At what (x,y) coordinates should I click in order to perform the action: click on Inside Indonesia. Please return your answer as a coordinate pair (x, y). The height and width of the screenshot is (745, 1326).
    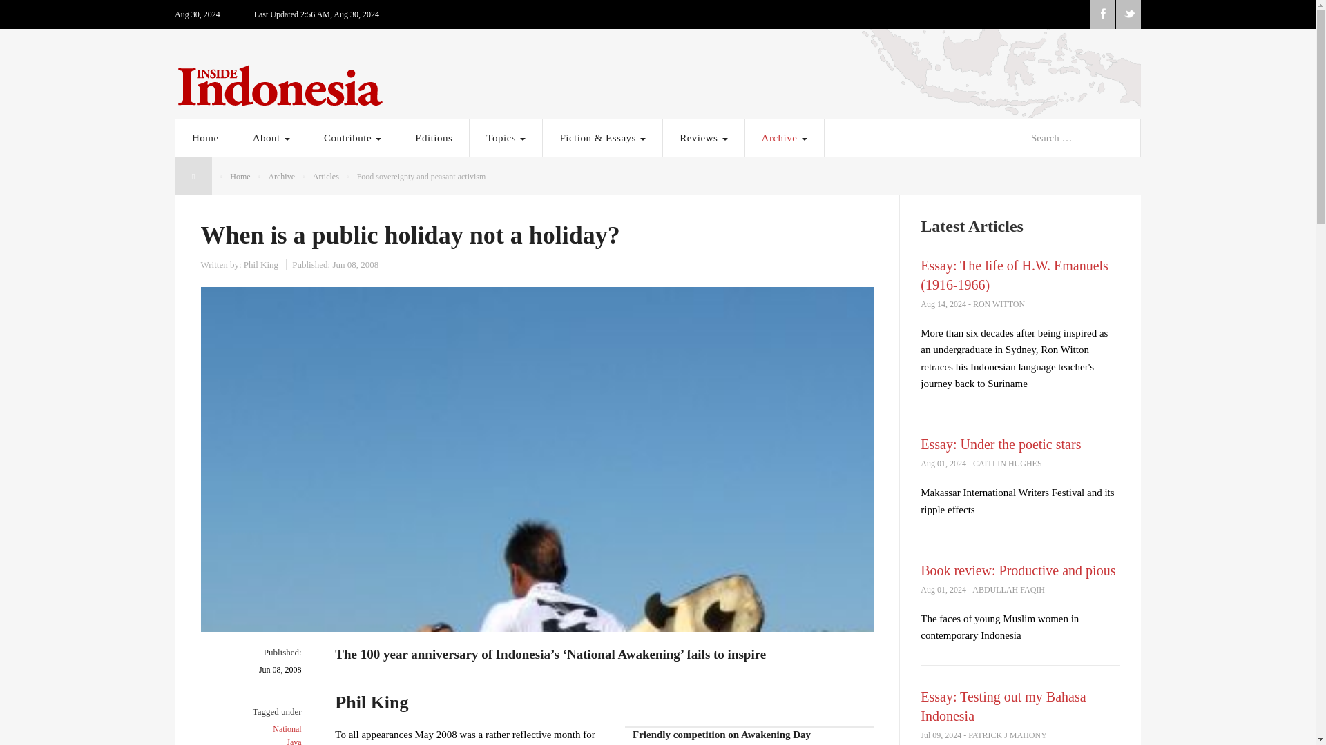
    Looking at the image, I should click on (657, 82).